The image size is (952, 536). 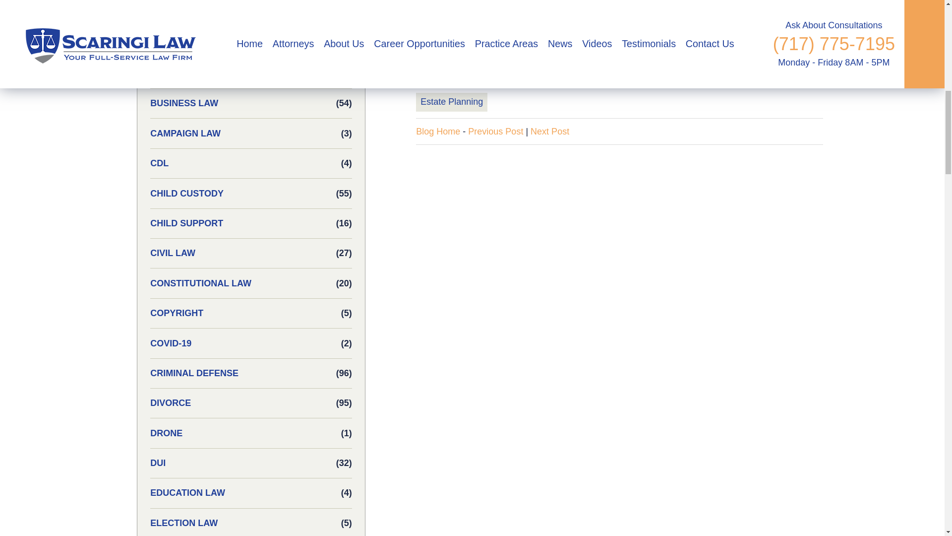 What do you see at coordinates (549, 131) in the screenshot?
I see `It takes a lawyer to keep gun buyers out of the line of fire` at bounding box center [549, 131].